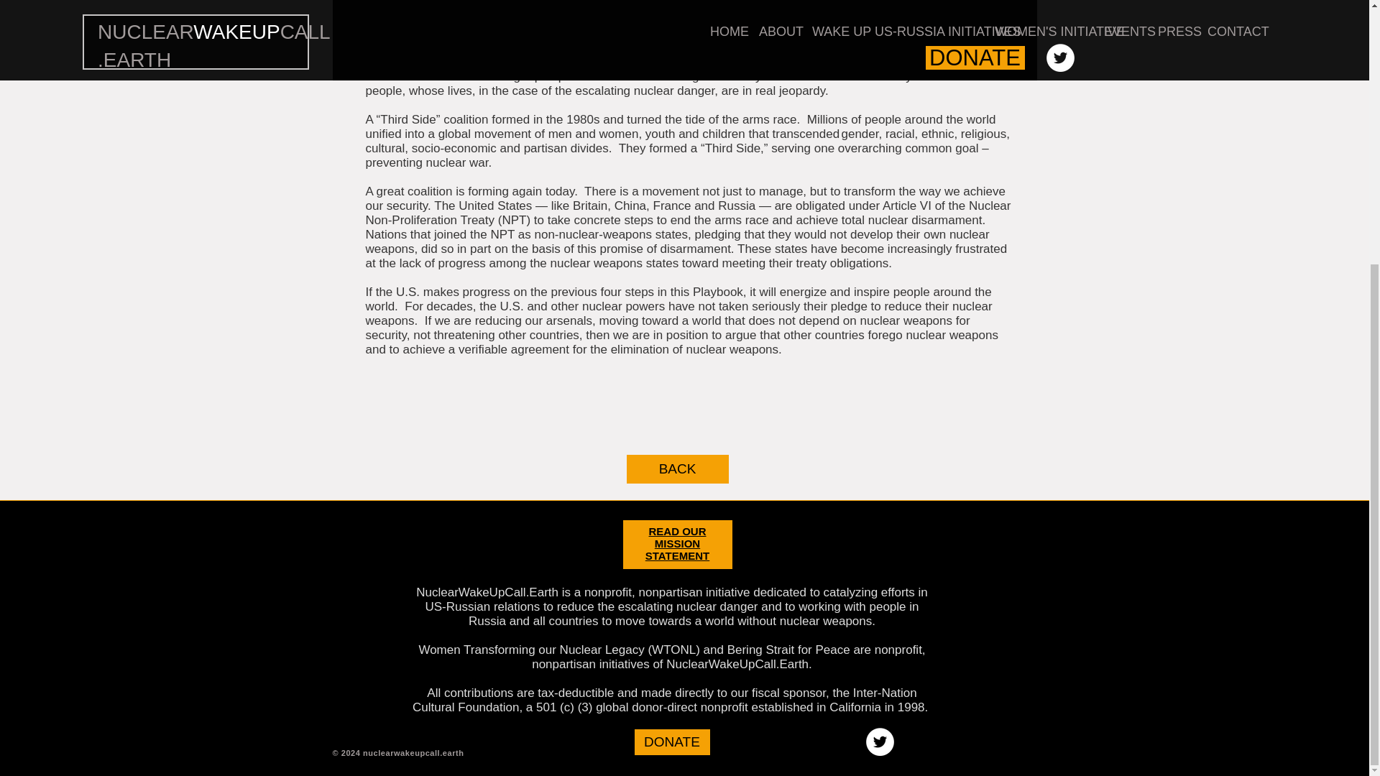  What do you see at coordinates (232, 721) in the screenshot?
I see `CALL.EARTH` at bounding box center [232, 721].